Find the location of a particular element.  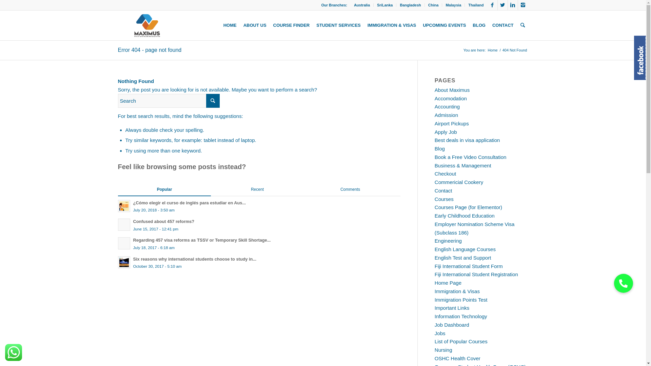

Contact is located at coordinates (443, 190).